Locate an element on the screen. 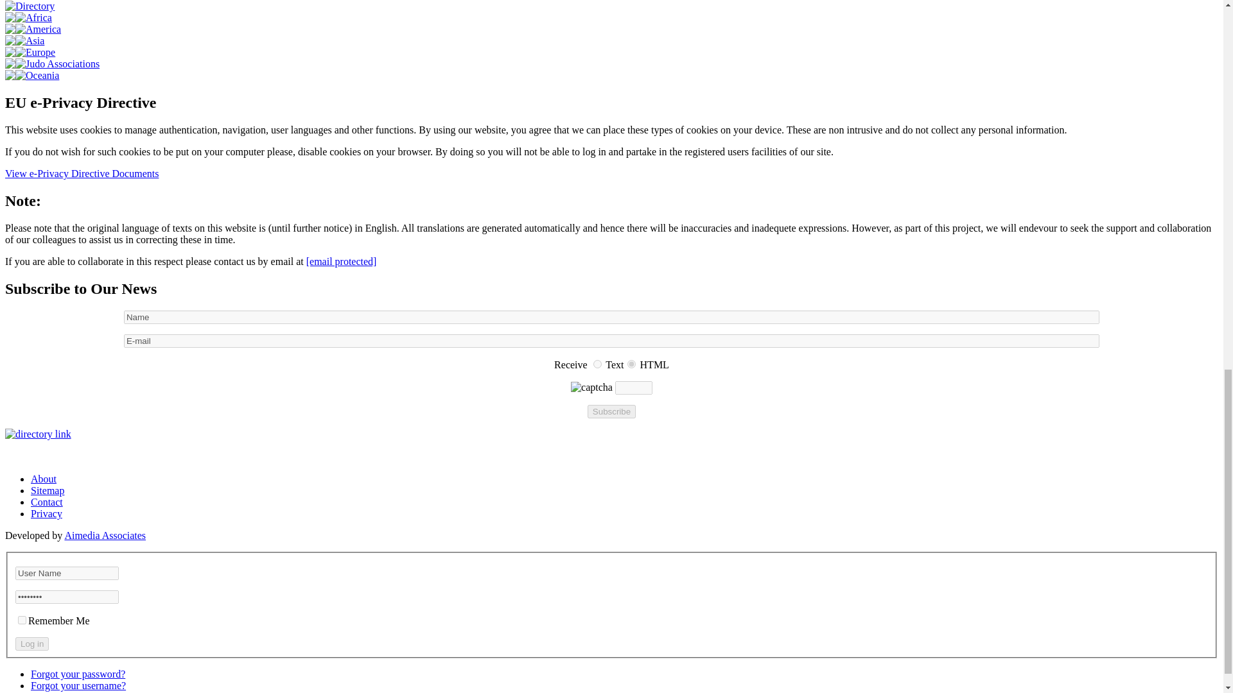 This screenshot has width=1233, height=693. Please enter the security code displayed in the image is located at coordinates (591, 388).